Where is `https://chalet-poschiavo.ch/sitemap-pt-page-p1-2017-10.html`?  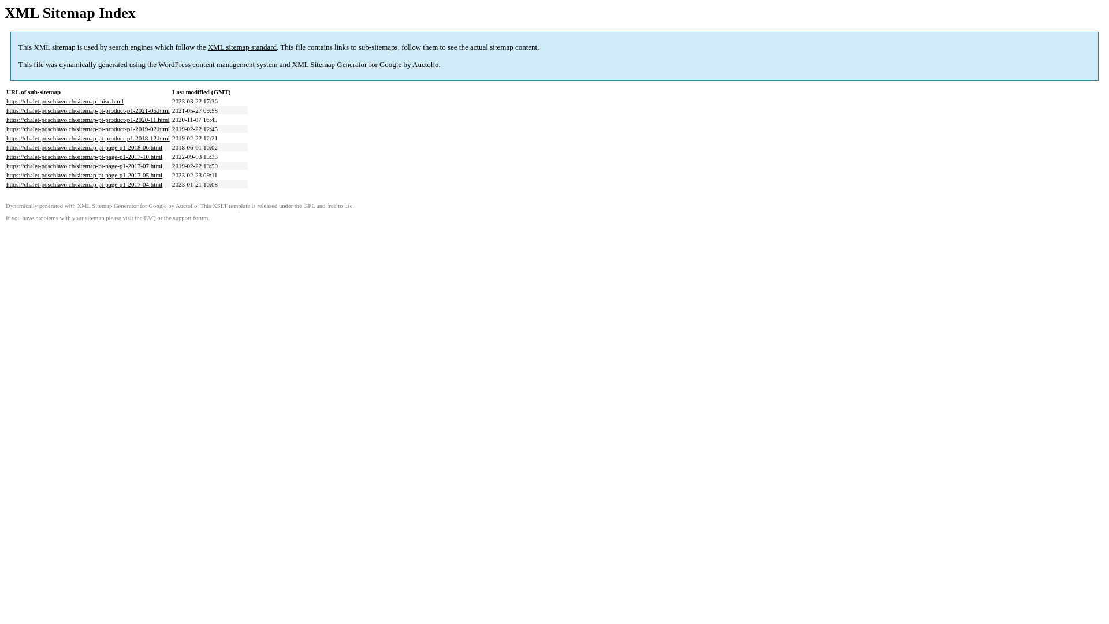 https://chalet-poschiavo.ch/sitemap-pt-page-p1-2017-10.html is located at coordinates (84, 157).